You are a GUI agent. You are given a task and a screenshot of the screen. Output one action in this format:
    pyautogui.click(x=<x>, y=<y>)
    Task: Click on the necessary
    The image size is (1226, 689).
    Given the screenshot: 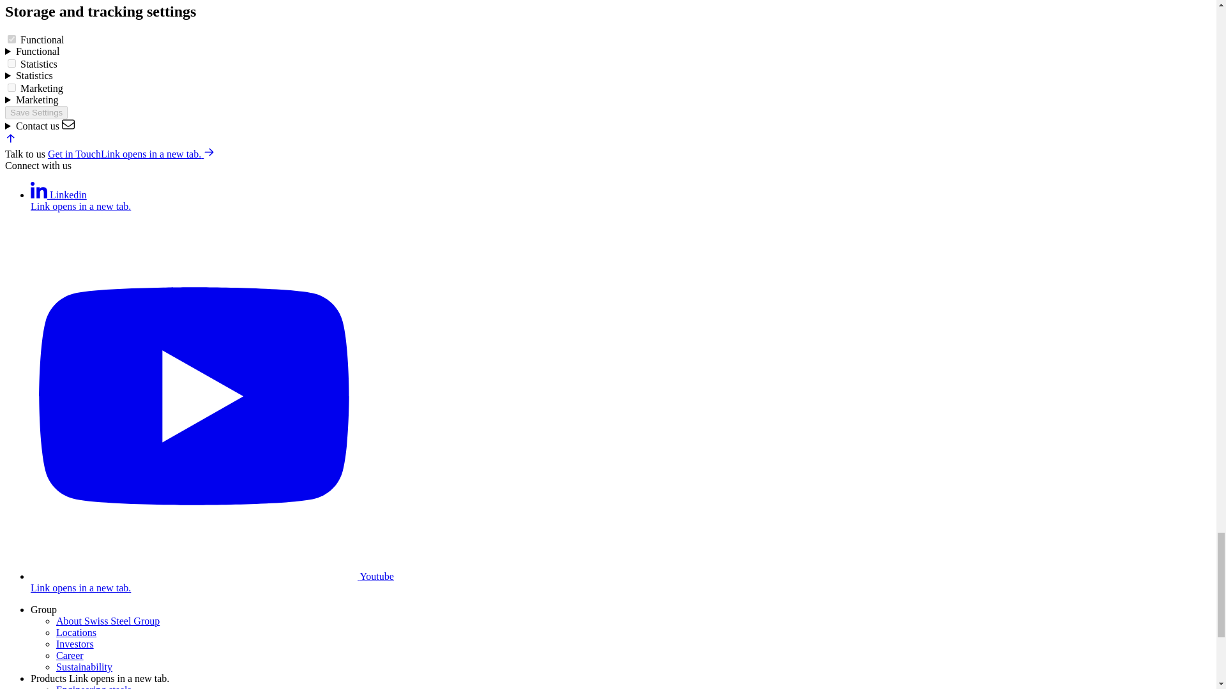 What is the action you would take?
    pyautogui.click(x=11, y=40)
    